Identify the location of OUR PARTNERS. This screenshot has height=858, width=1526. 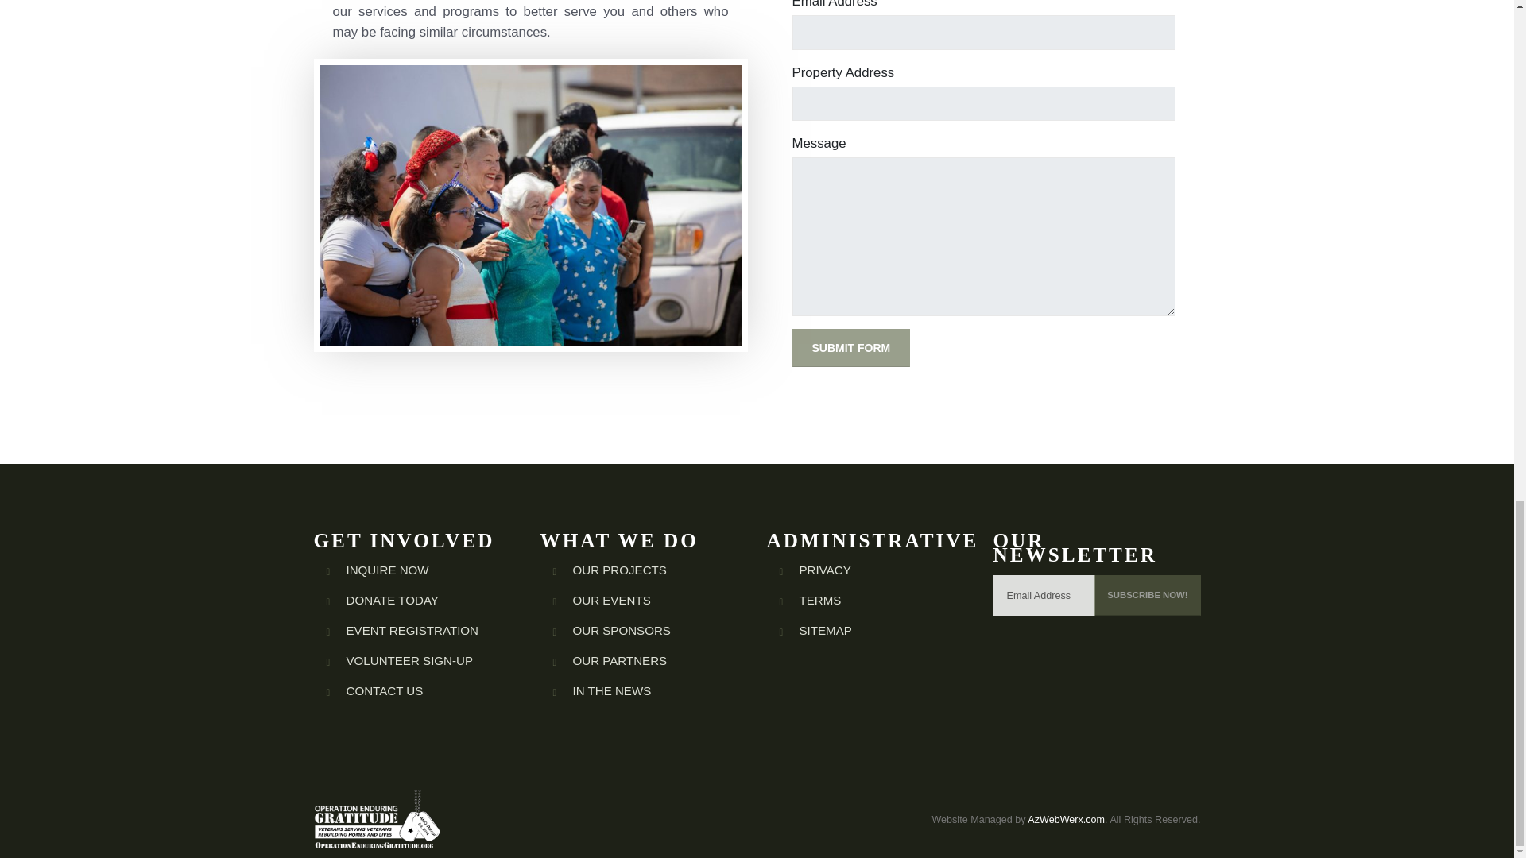
(620, 660).